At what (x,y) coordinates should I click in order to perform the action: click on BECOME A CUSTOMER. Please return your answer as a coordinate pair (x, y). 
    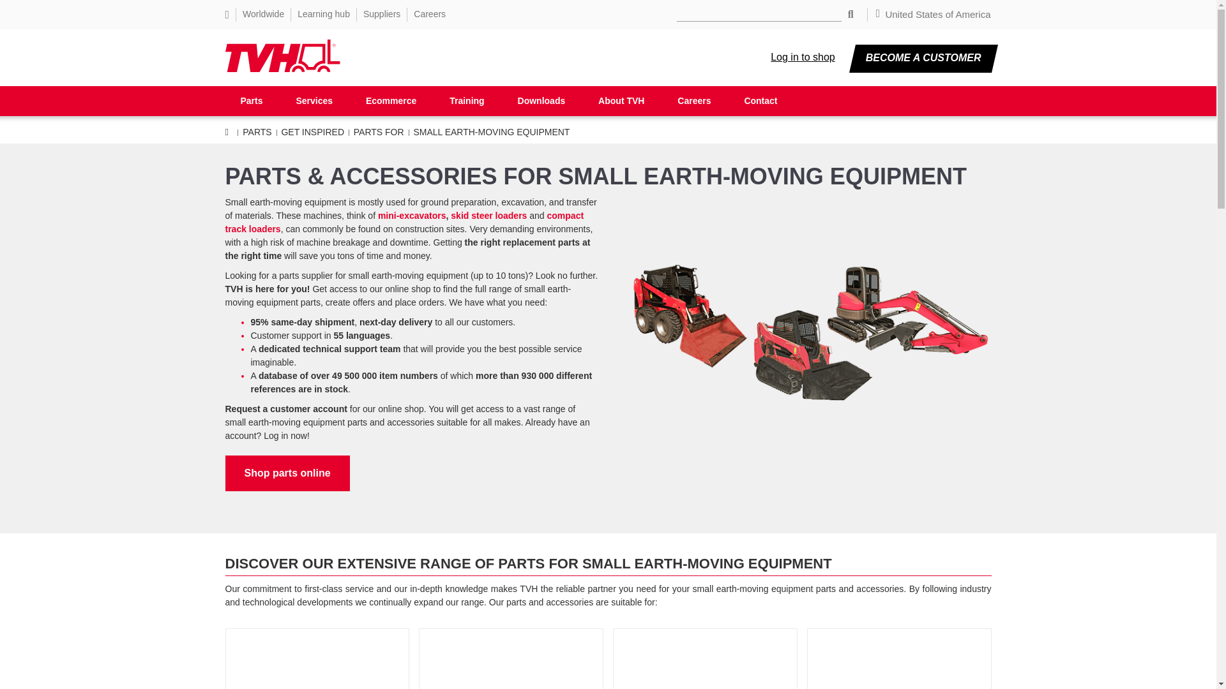
    Looking at the image, I should click on (923, 59).